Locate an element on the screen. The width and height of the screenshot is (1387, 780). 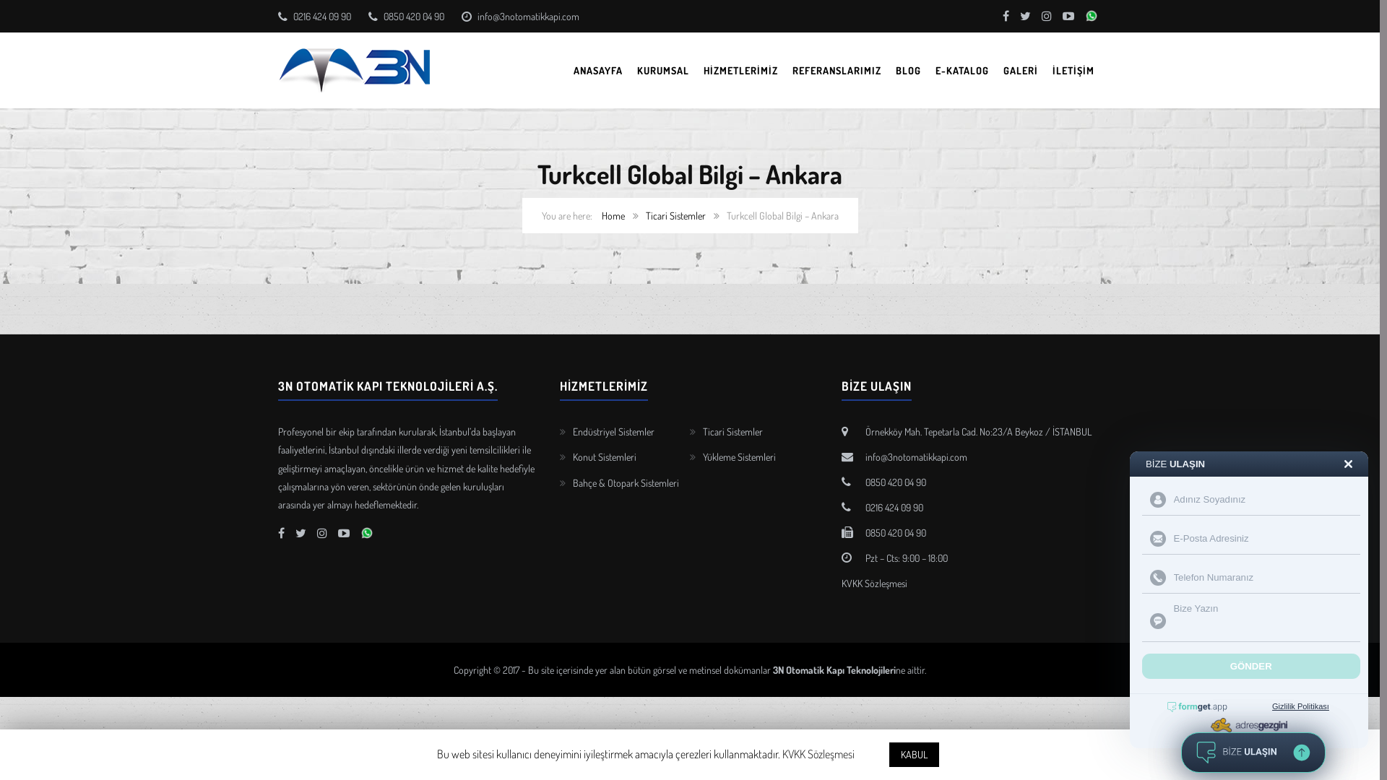
KABUL is located at coordinates (915, 755).